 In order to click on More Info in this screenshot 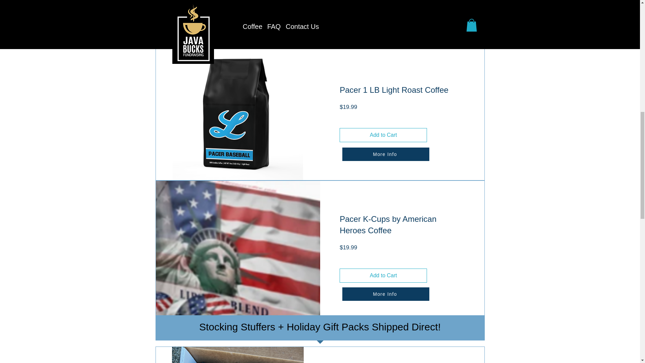, I will do `click(385, 19)`.